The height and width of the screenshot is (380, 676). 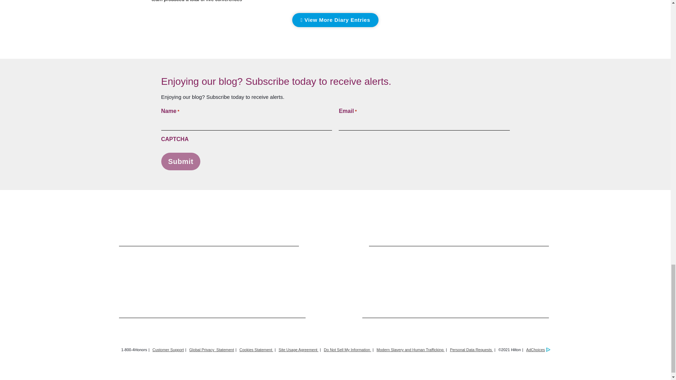 What do you see at coordinates (339, 275) in the screenshot?
I see `Tapestry Collection by Hilton, opens new window` at bounding box center [339, 275].